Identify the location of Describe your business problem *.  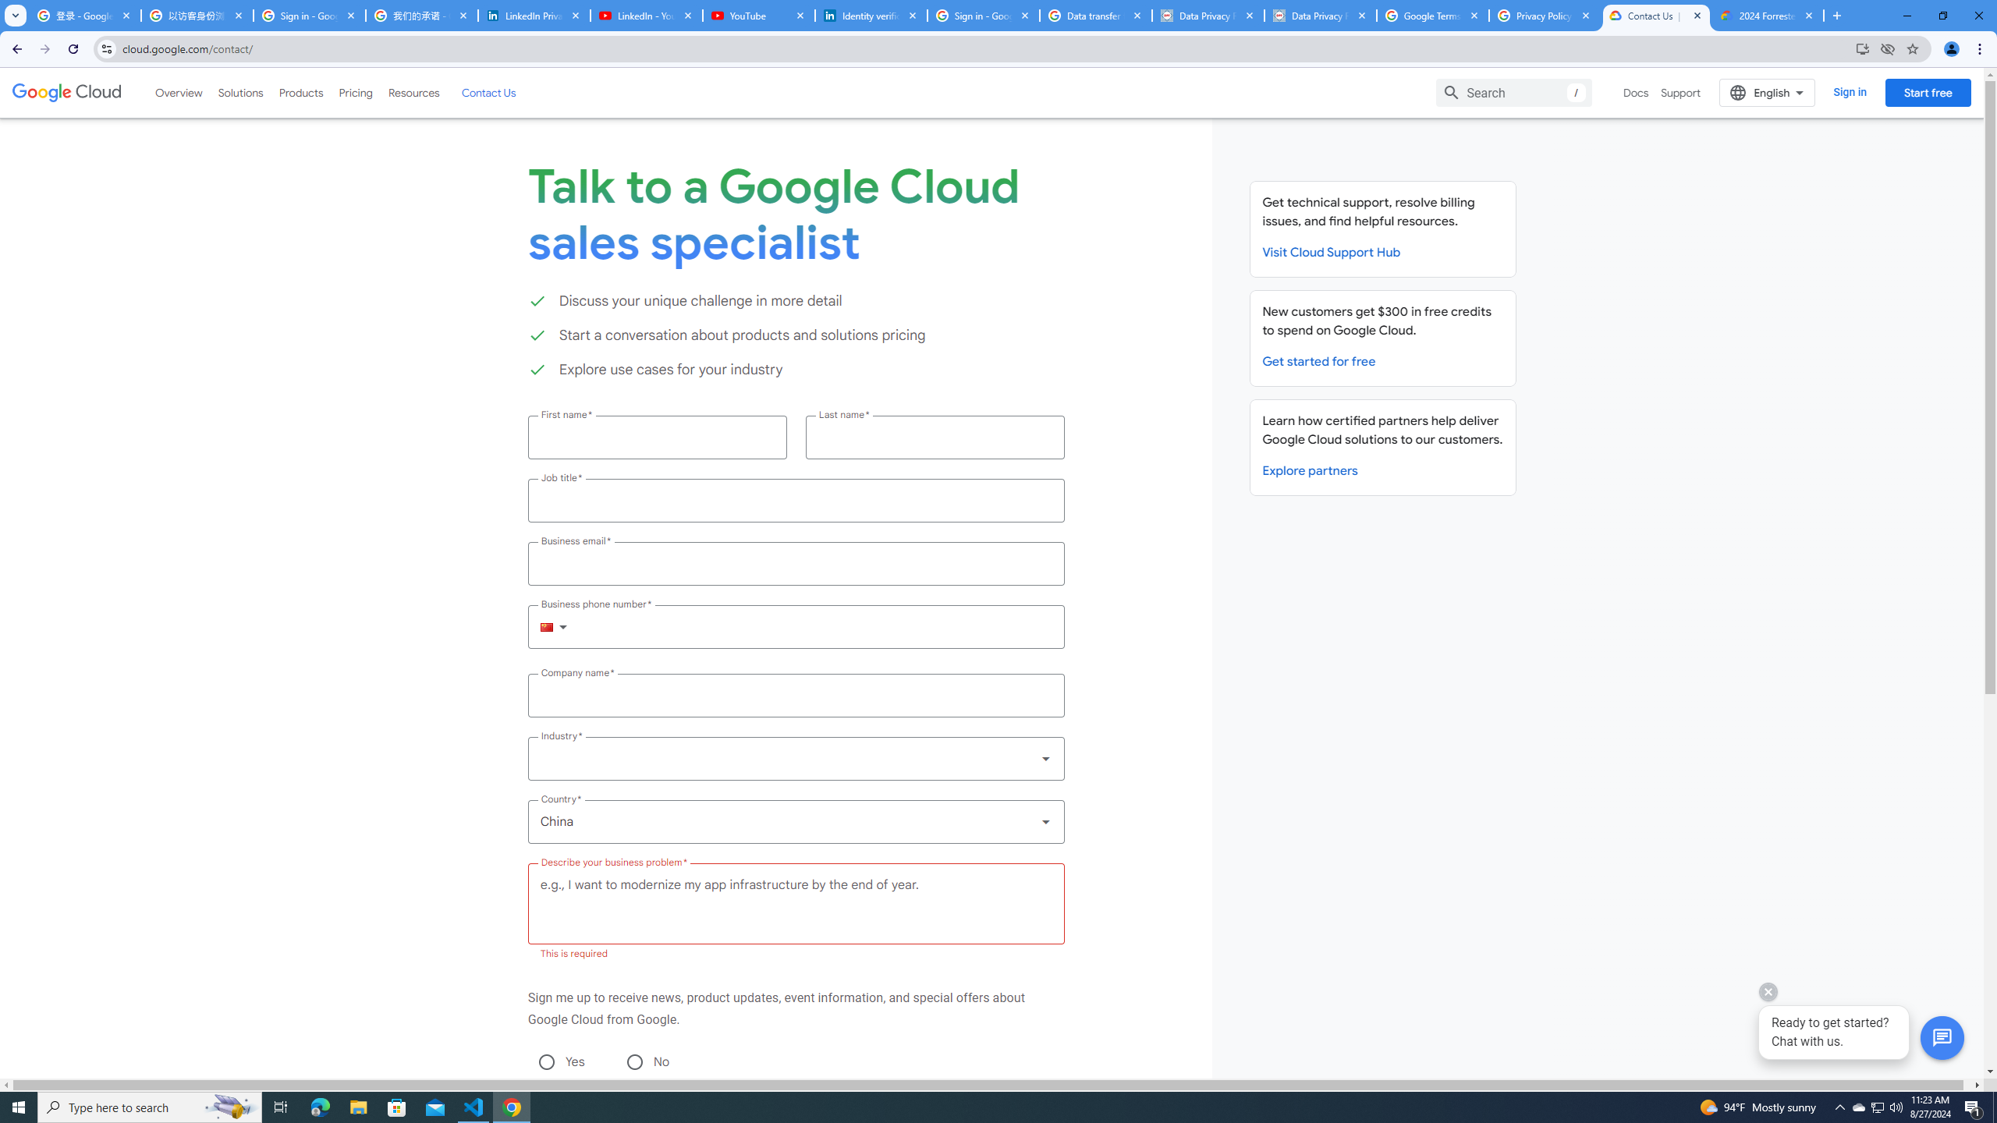
(796, 904).